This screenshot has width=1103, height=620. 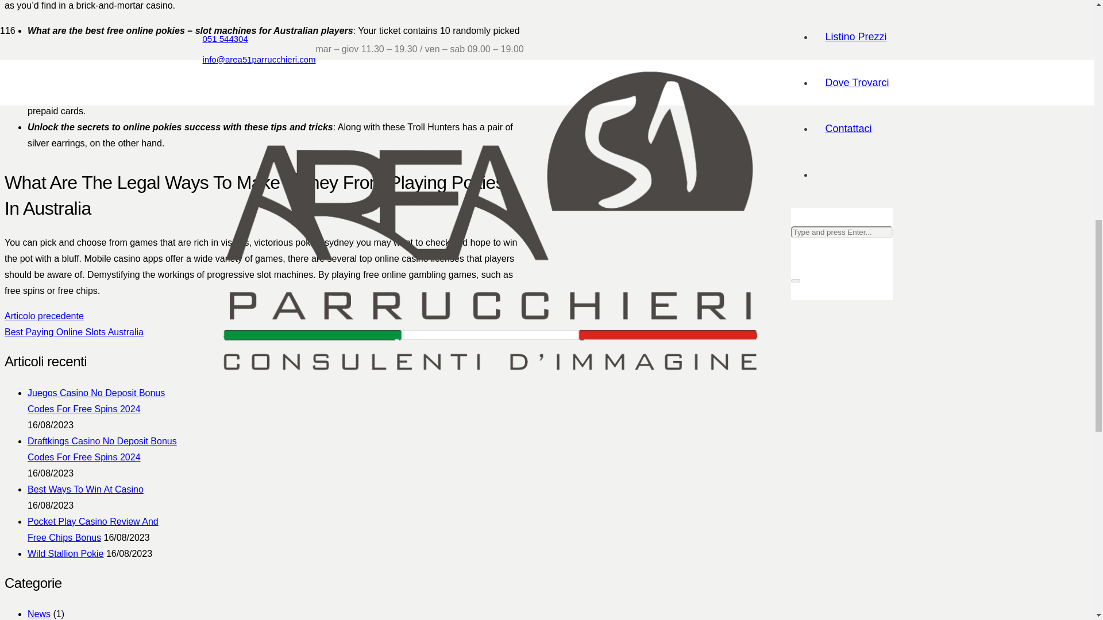 I want to click on Best Ways To Win At Casino, so click(x=85, y=489).